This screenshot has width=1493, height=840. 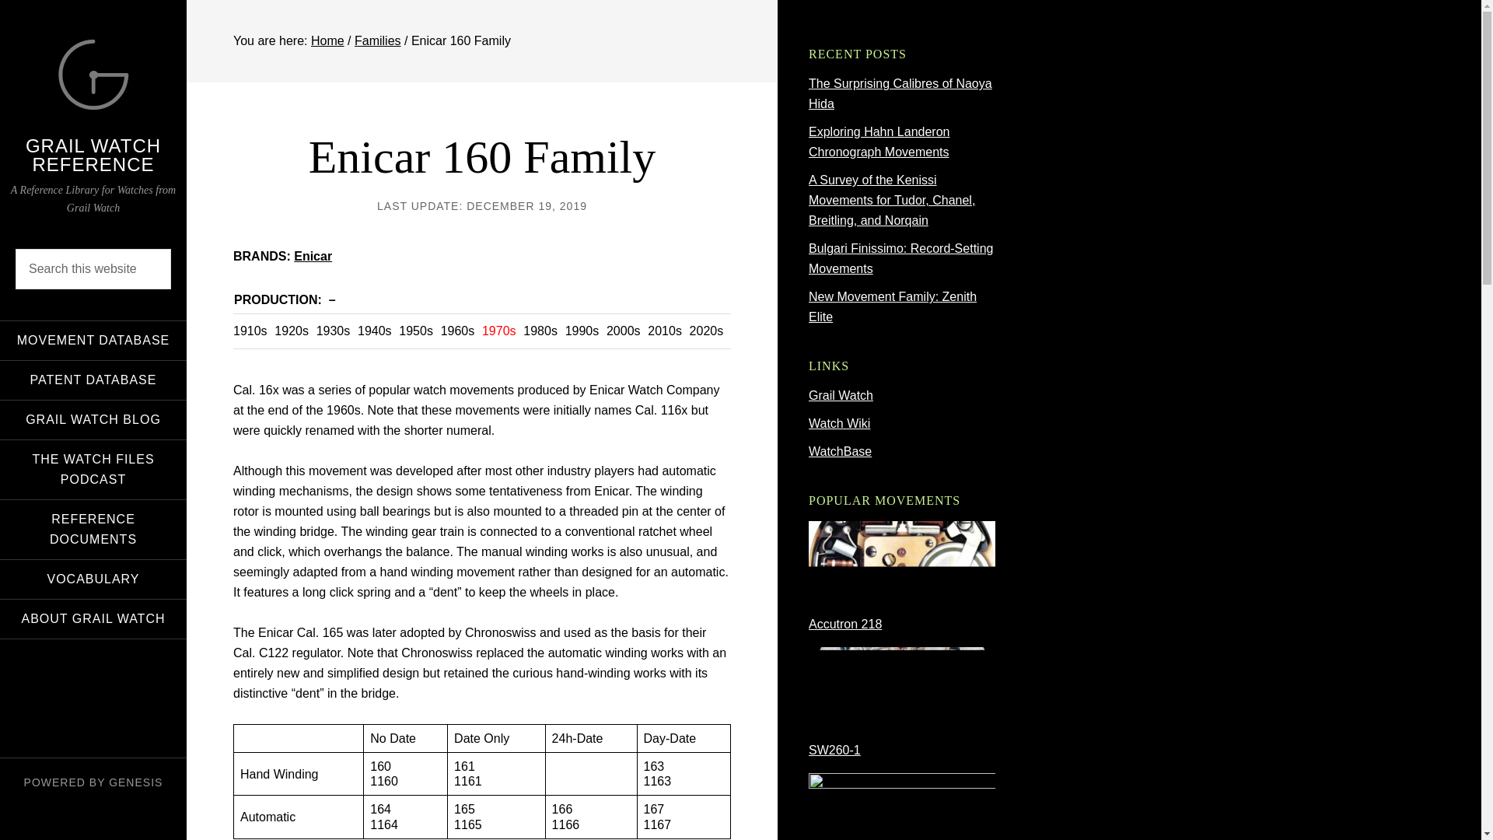 I want to click on The Surprising Calibres of Naoya Hida, so click(x=900, y=93).